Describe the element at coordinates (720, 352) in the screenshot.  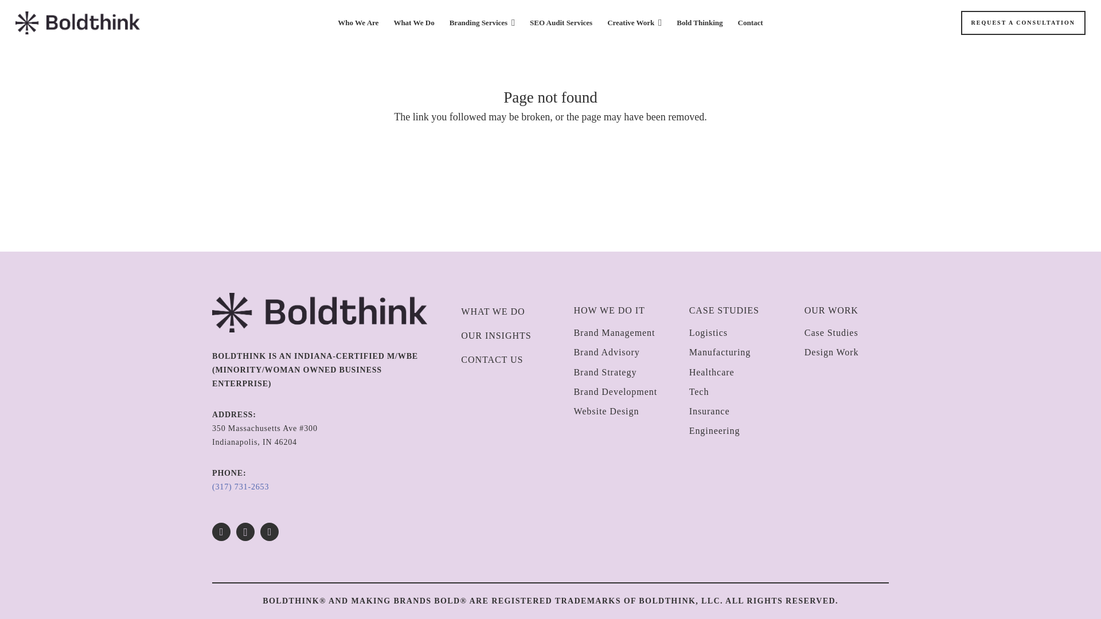
I see `Manufacturing` at that location.